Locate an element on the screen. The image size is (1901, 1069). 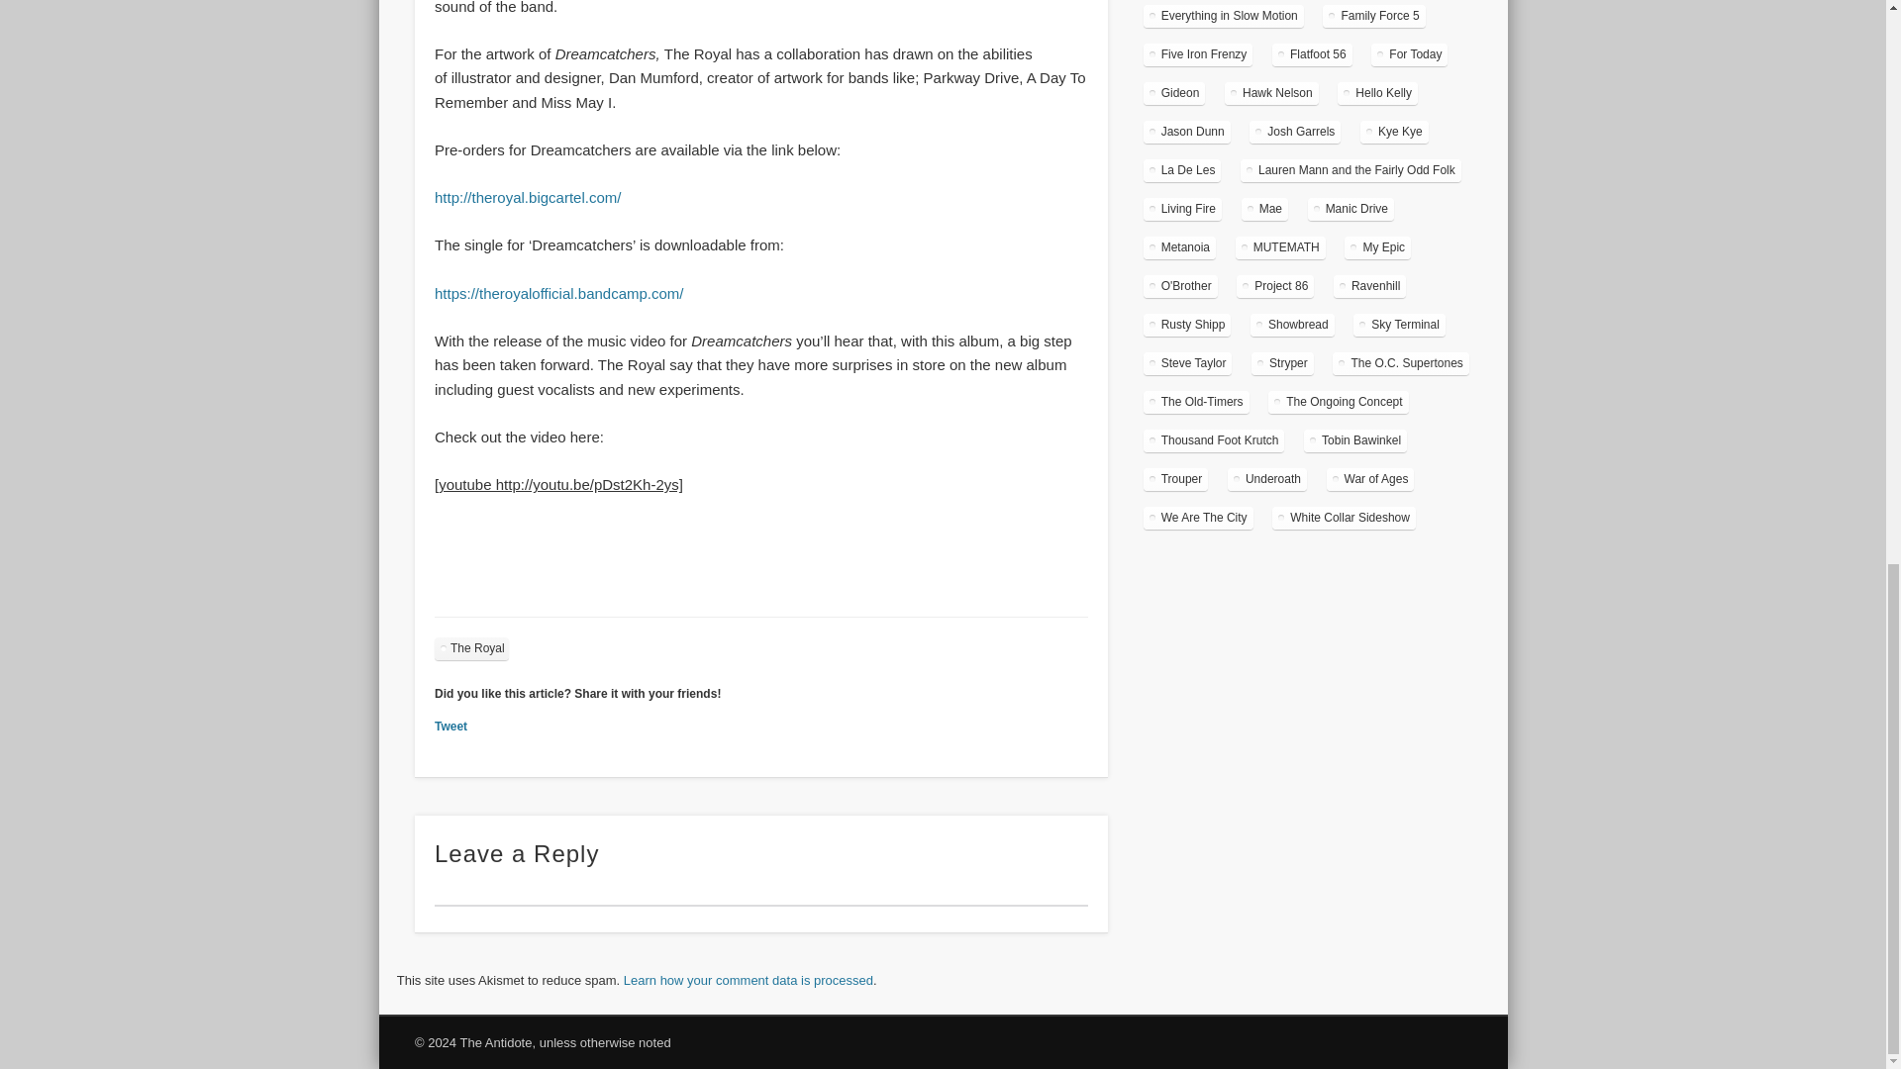
The Royal is located at coordinates (471, 648).